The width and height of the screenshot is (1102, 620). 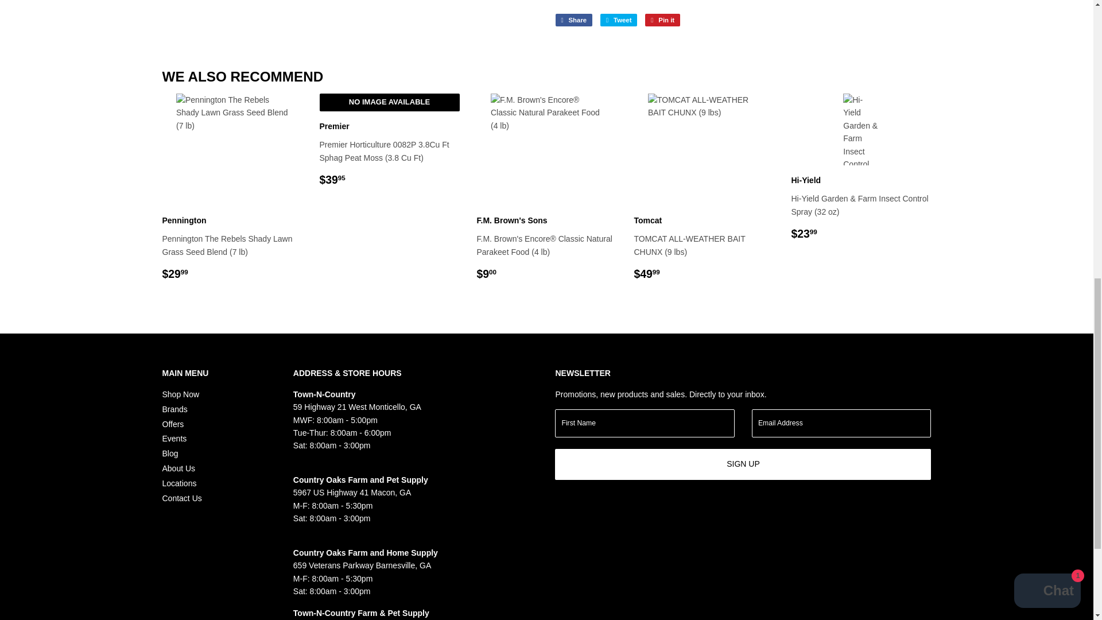 I want to click on Tweet on Twitter, so click(x=619, y=20).